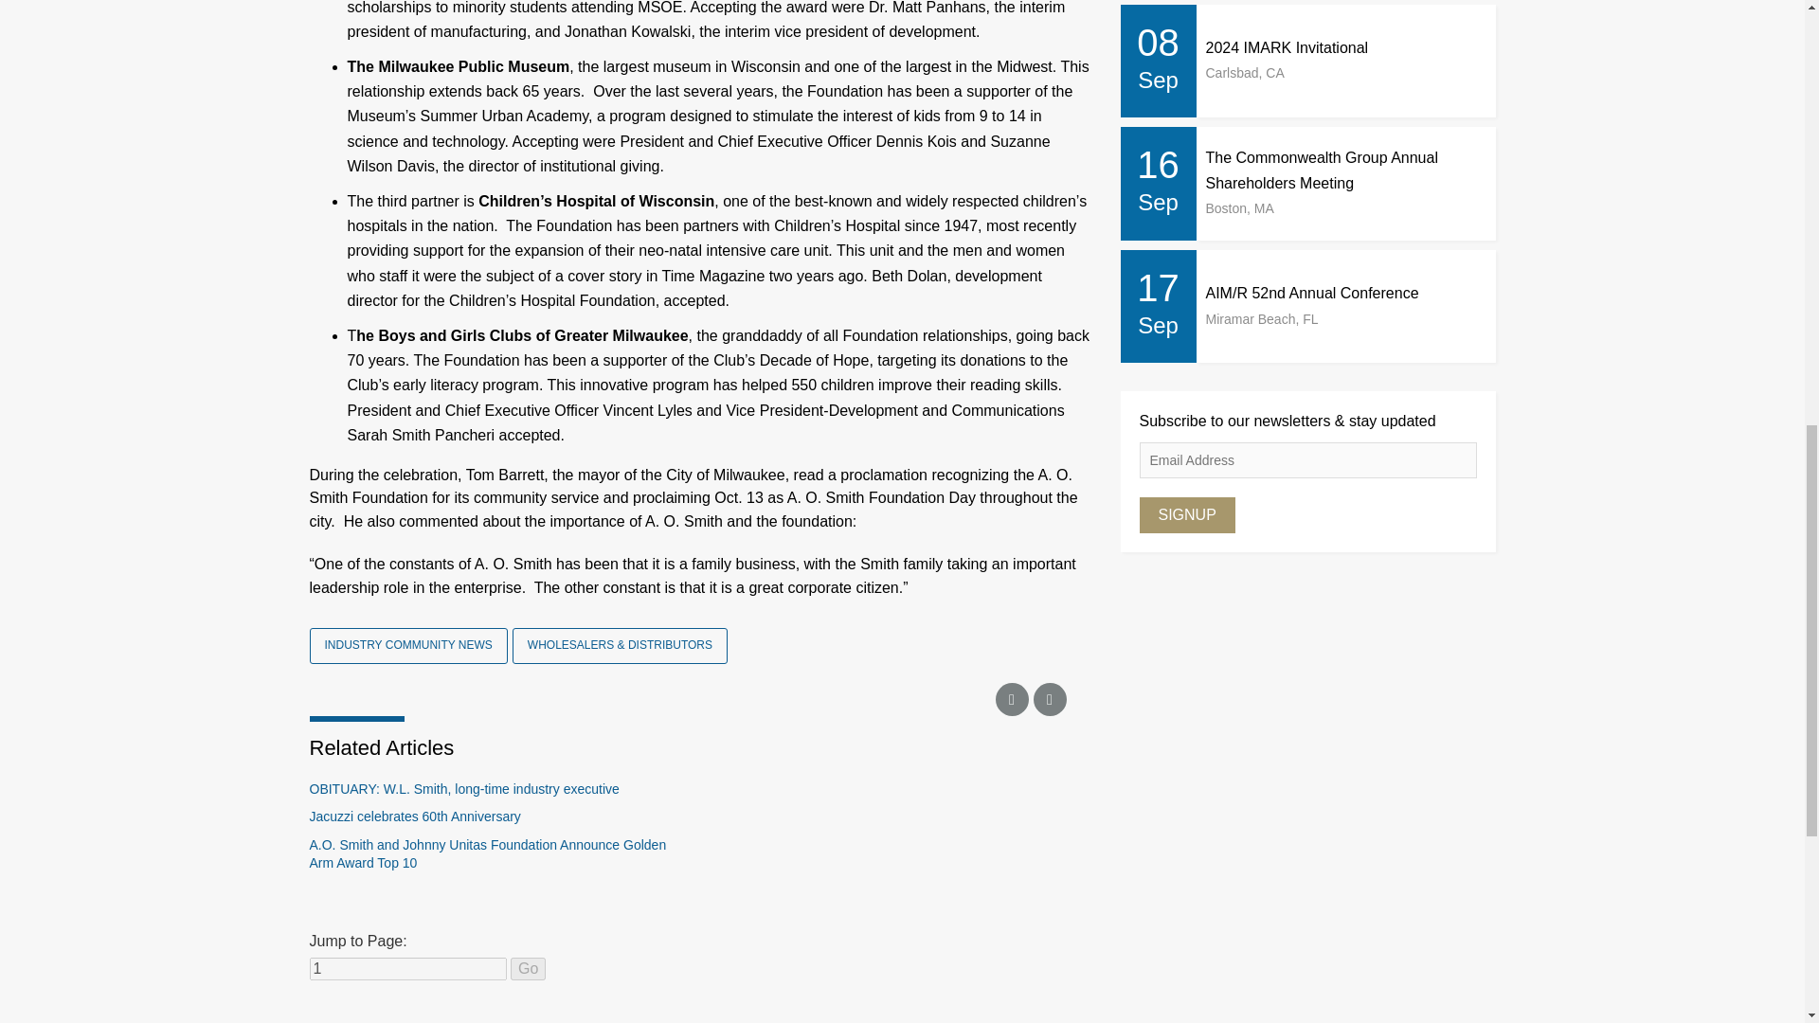 The image size is (1819, 1023). Describe the element at coordinates (1186, 514) in the screenshot. I see `SIGNUP` at that location.